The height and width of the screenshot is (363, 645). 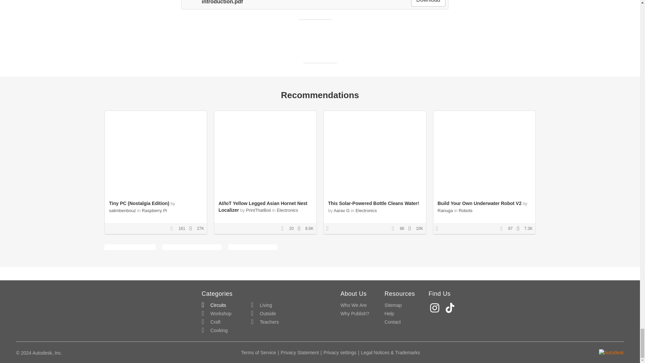 I want to click on Views Count, so click(x=520, y=229).